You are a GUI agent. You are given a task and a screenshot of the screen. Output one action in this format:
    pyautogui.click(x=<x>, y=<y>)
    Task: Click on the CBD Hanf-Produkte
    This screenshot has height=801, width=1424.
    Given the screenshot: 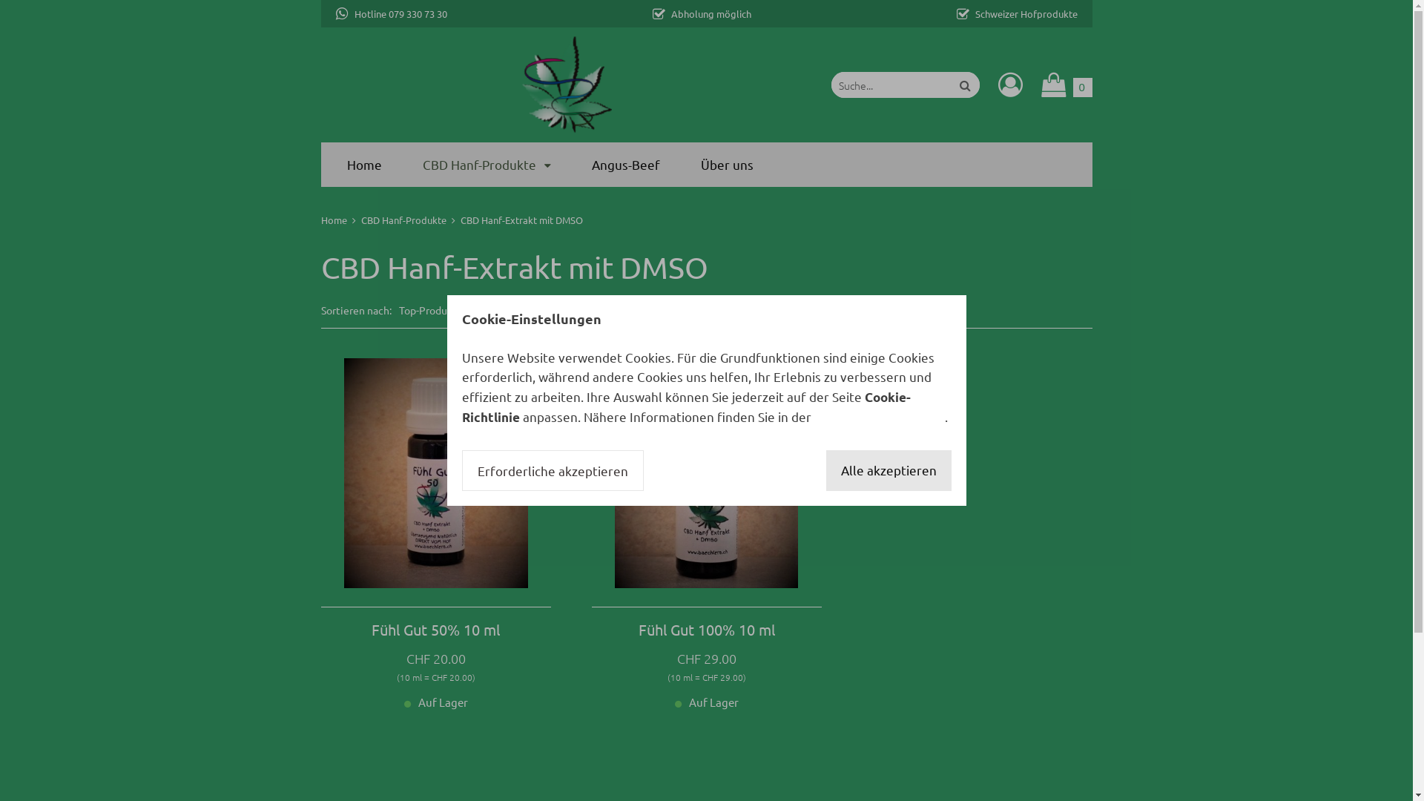 What is the action you would take?
    pyautogui.click(x=487, y=165)
    